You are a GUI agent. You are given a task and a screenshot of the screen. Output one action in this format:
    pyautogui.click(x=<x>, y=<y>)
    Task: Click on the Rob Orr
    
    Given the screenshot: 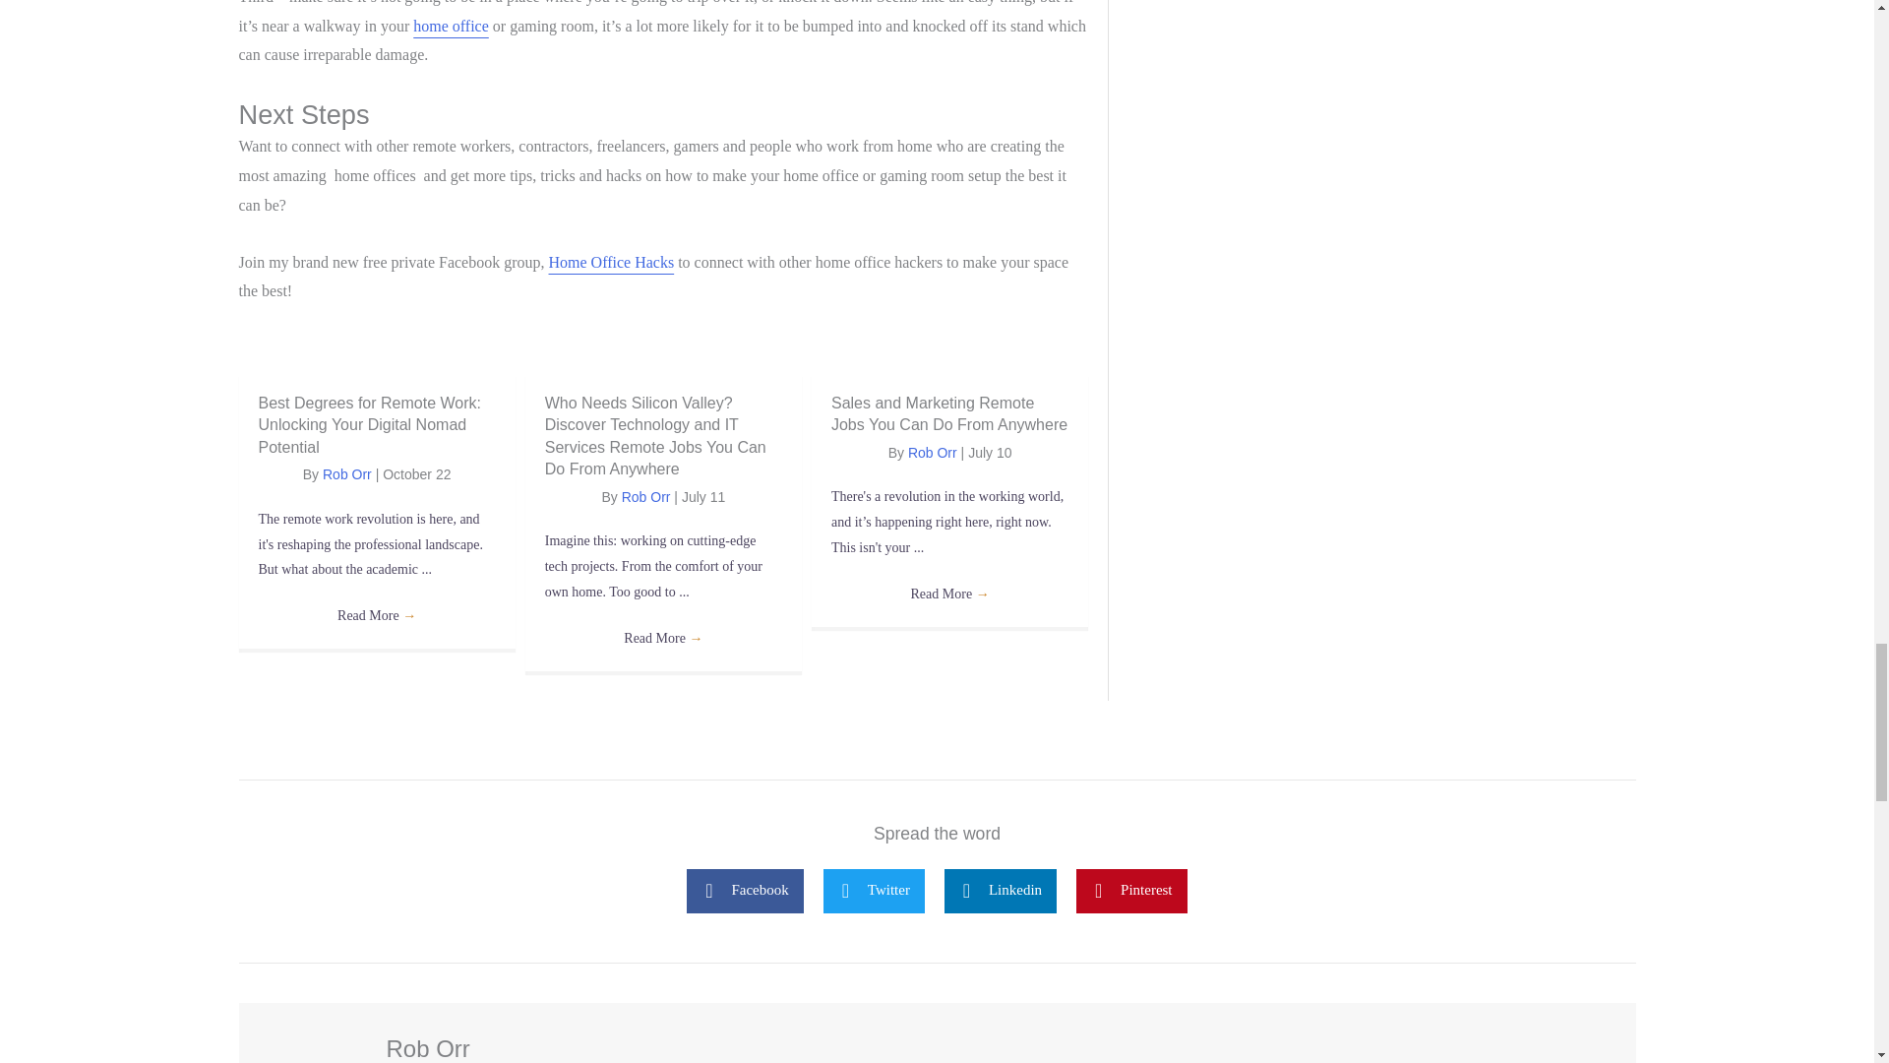 What is the action you would take?
    pyautogui.click(x=347, y=474)
    